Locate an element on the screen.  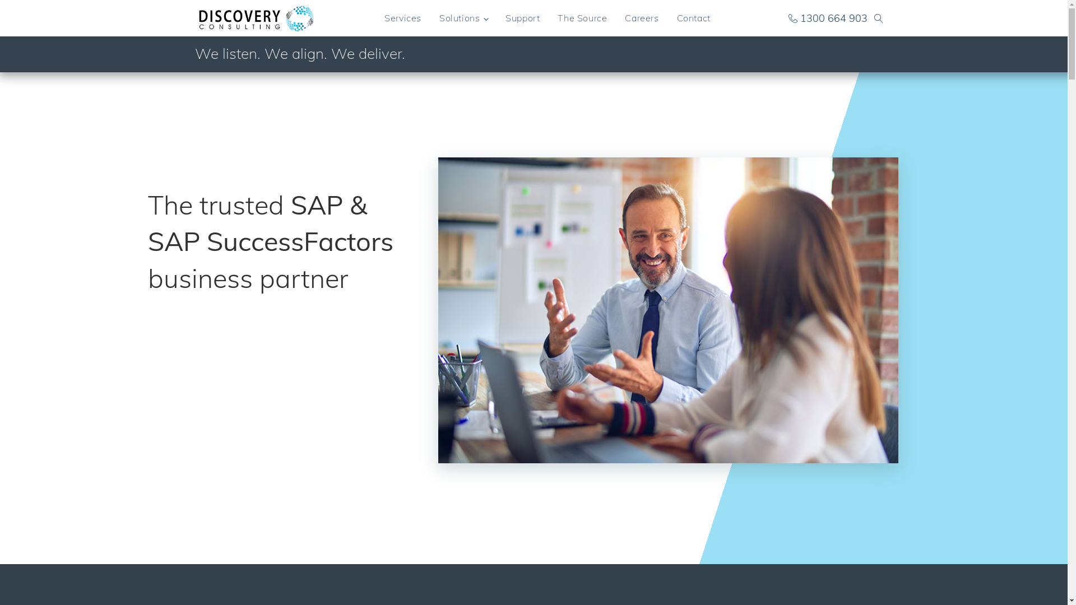
Services is located at coordinates (403, 18).